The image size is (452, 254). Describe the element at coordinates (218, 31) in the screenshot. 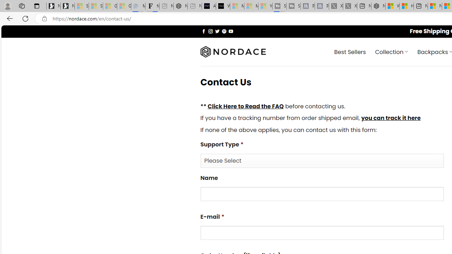

I see `Follow on Twitter` at that location.